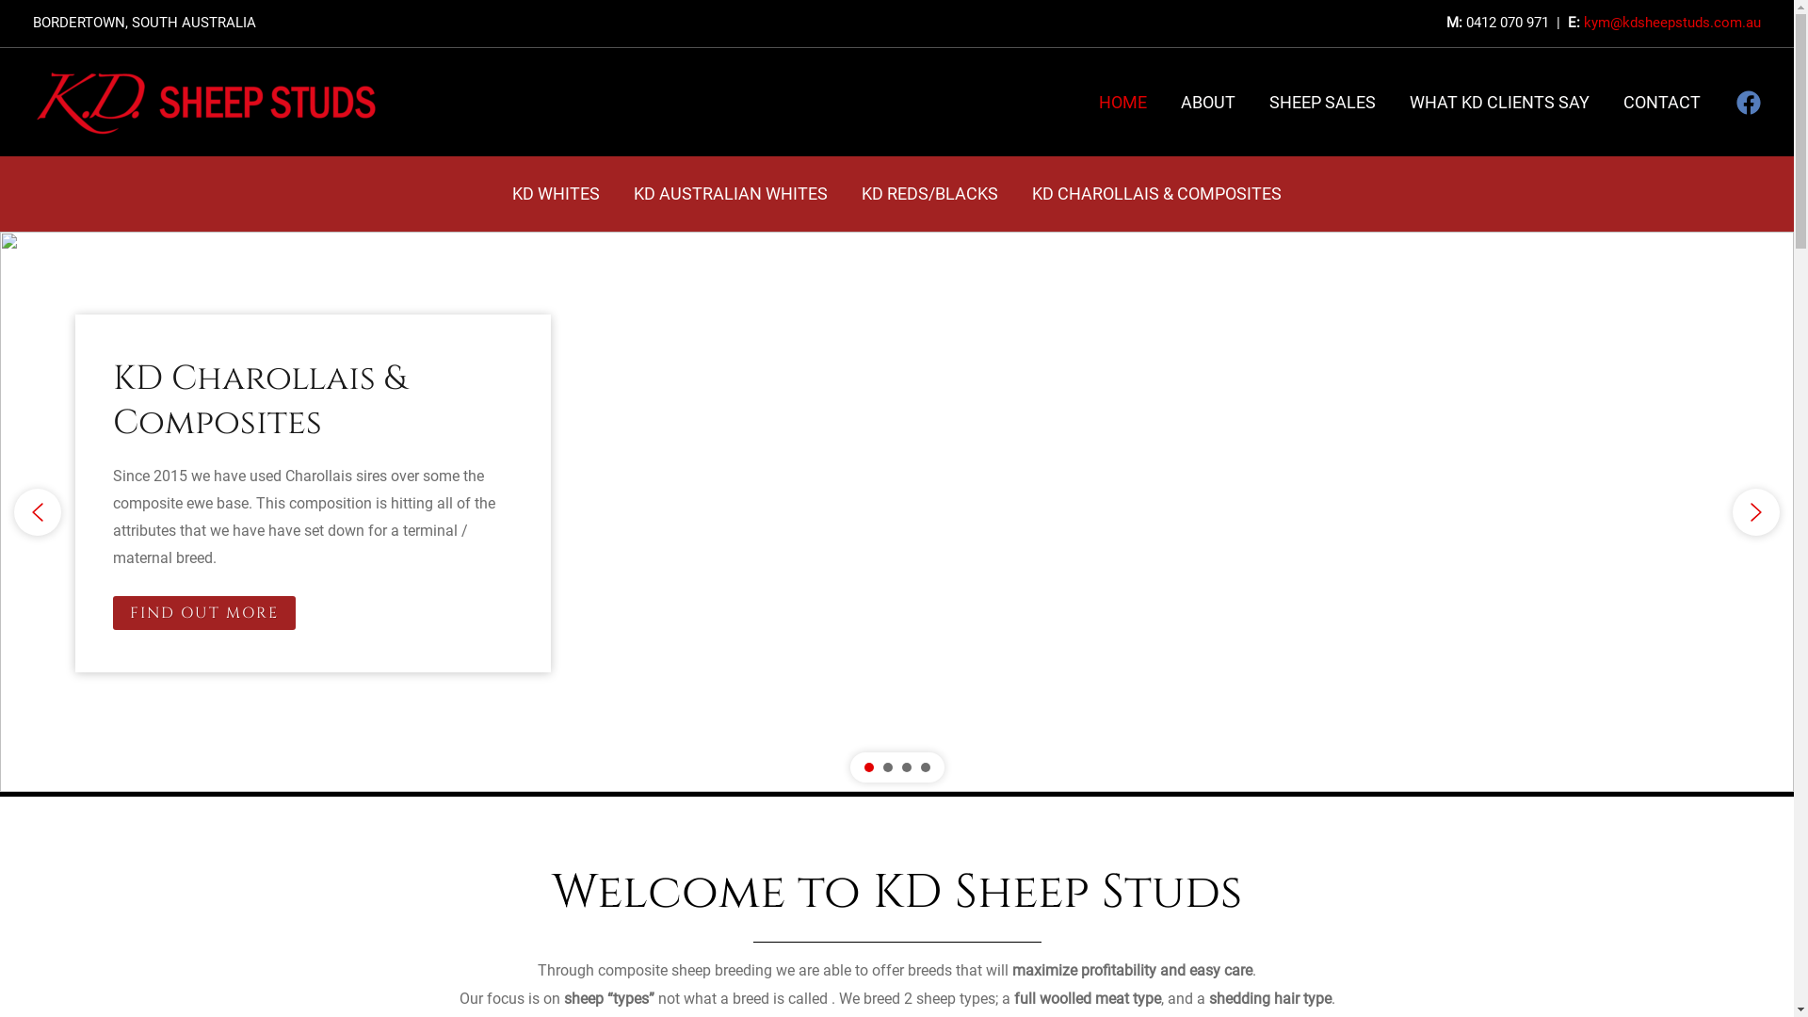  What do you see at coordinates (204, 613) in the screenshot?
I see `FIND OUT MORE` at bounding box center [204, 613].